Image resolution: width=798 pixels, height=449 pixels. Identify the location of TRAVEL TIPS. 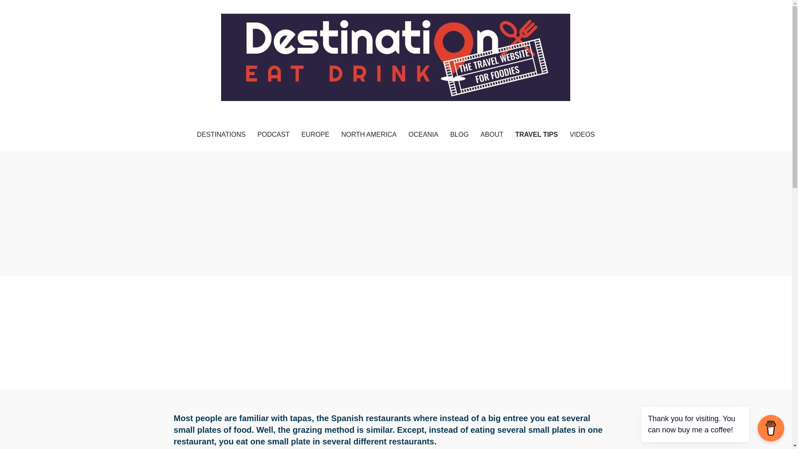
(537, 135).